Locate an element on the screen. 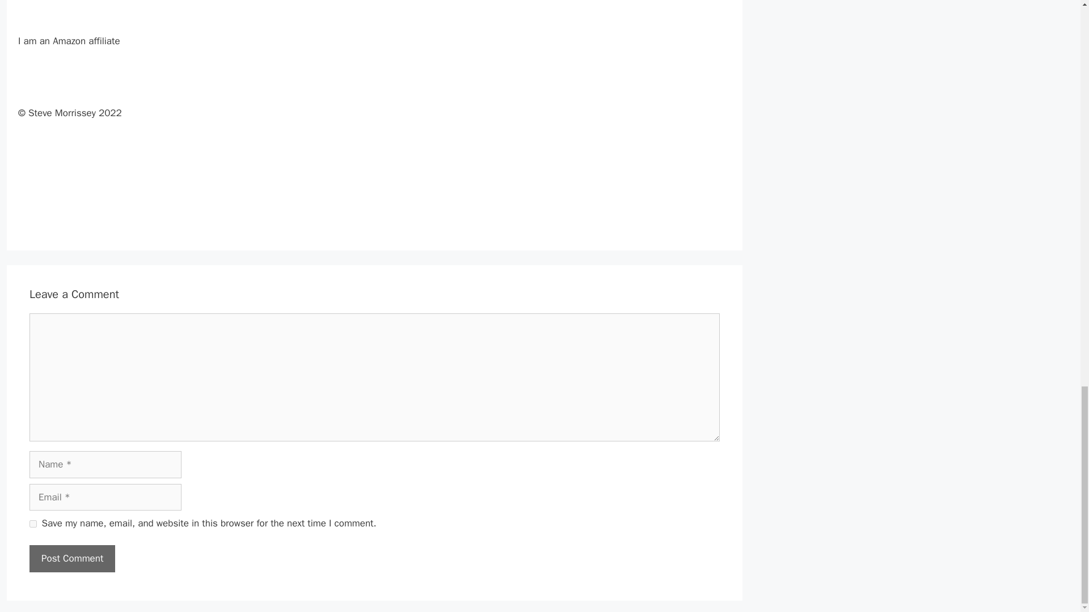  yes is located at coordinates (33, 524).